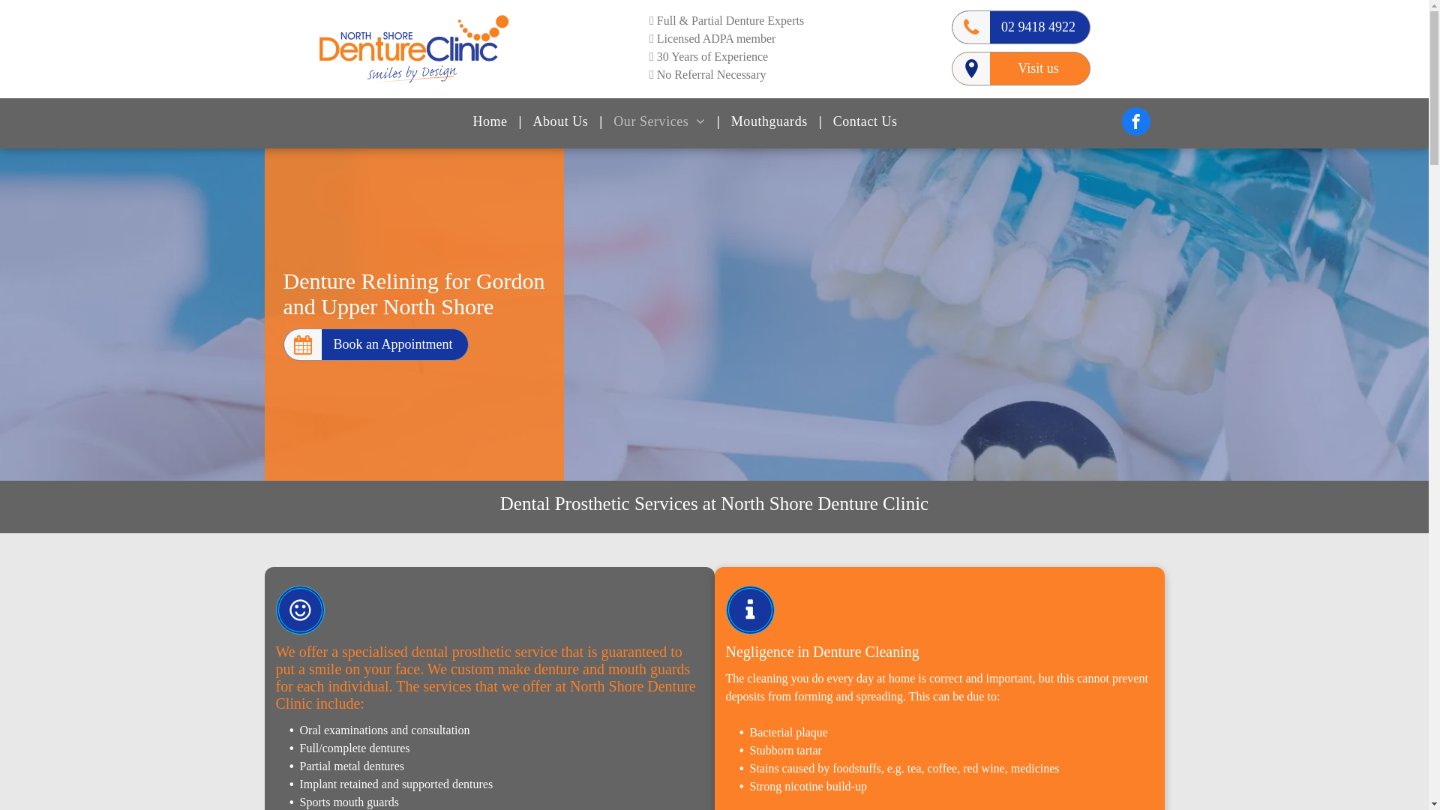 The width and height of the screenshot is (1440, 810). I want to click on 02 9418 4922, so click(1021, 27).